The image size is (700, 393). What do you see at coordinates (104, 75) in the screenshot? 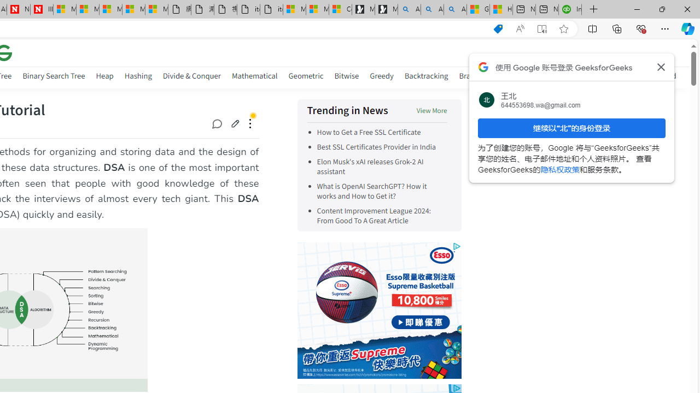
I see `Heap` at bounding box center [104, 75].